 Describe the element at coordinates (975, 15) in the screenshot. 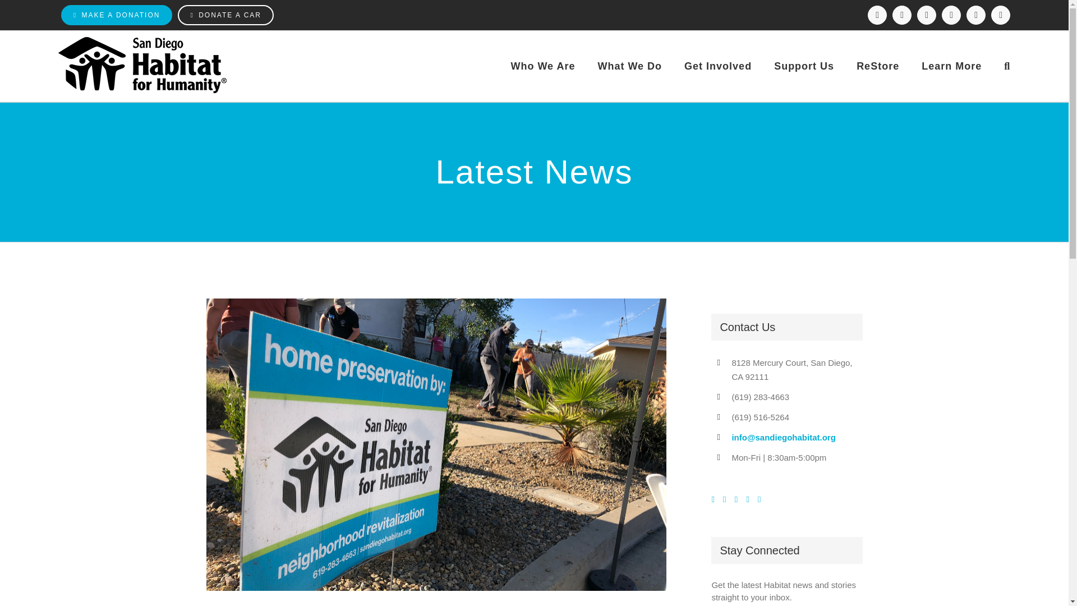

I see `YouTube` at that location.